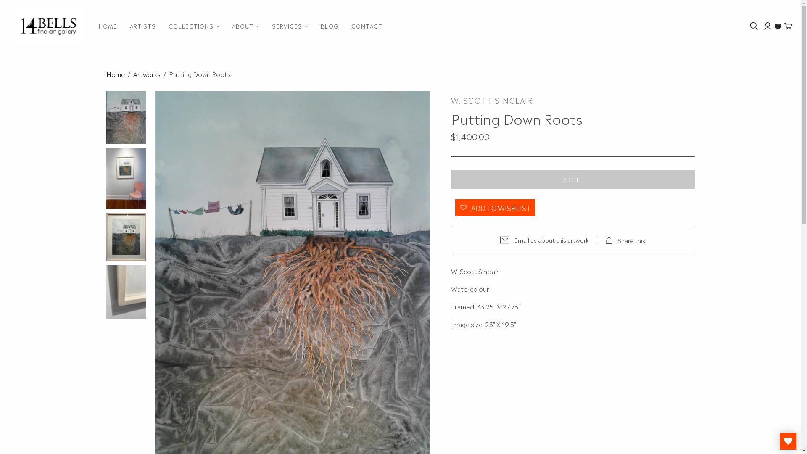 Image resolution: width=807 pixels, height=454 pixels. What do you see at coordinates (367, 26) in the screenshot?
I see `CONTACT` at bounding box center [367, 26].